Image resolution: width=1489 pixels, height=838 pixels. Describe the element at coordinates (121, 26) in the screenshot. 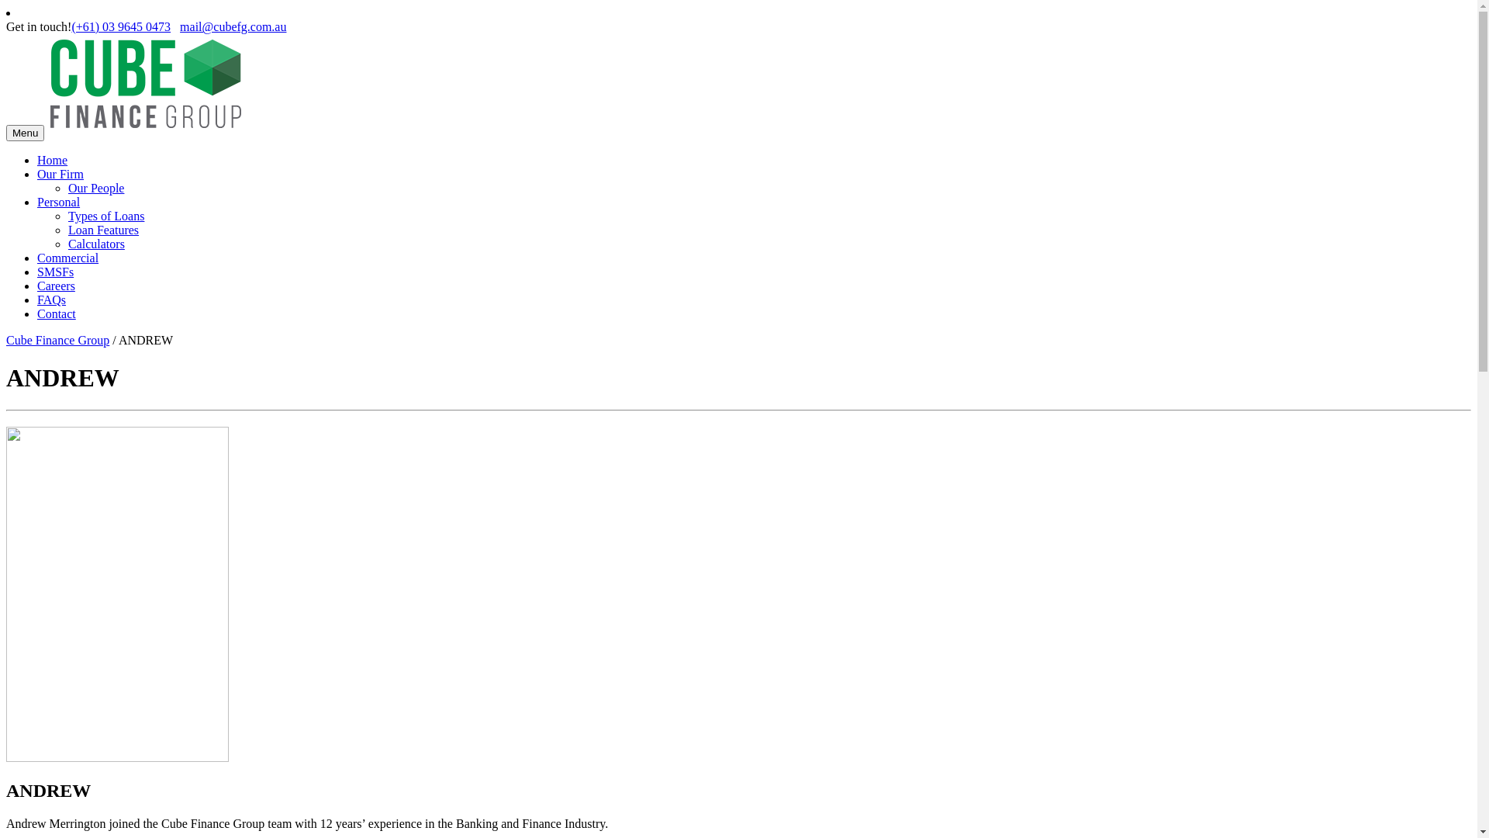

I see `(+61) 03 9645 0473` at that location.